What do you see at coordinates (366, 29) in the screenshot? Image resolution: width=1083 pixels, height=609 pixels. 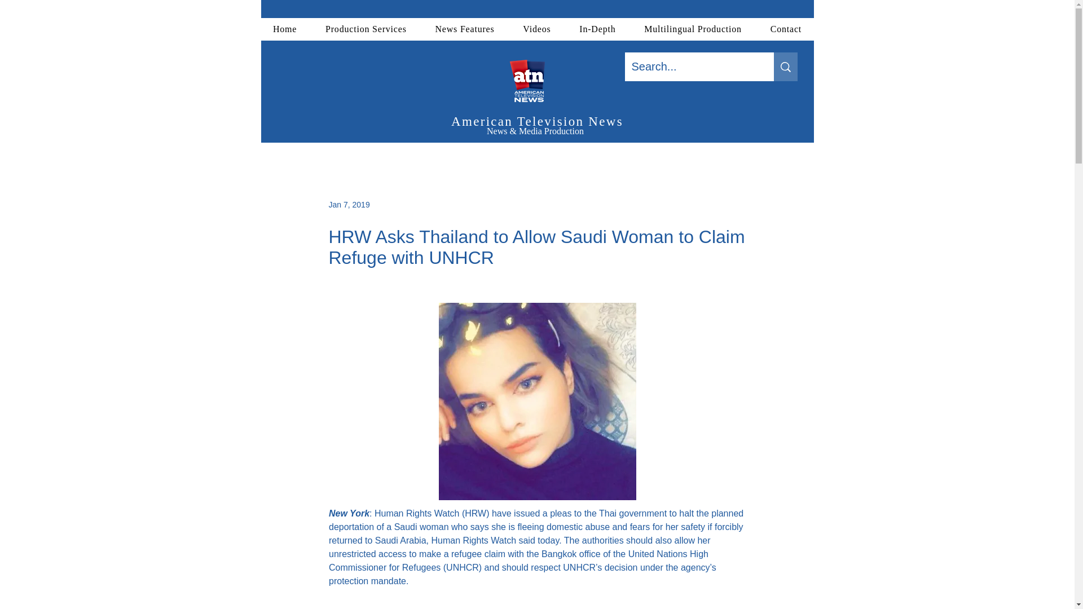 I see `Production Services` at bounding box center [366, 29].